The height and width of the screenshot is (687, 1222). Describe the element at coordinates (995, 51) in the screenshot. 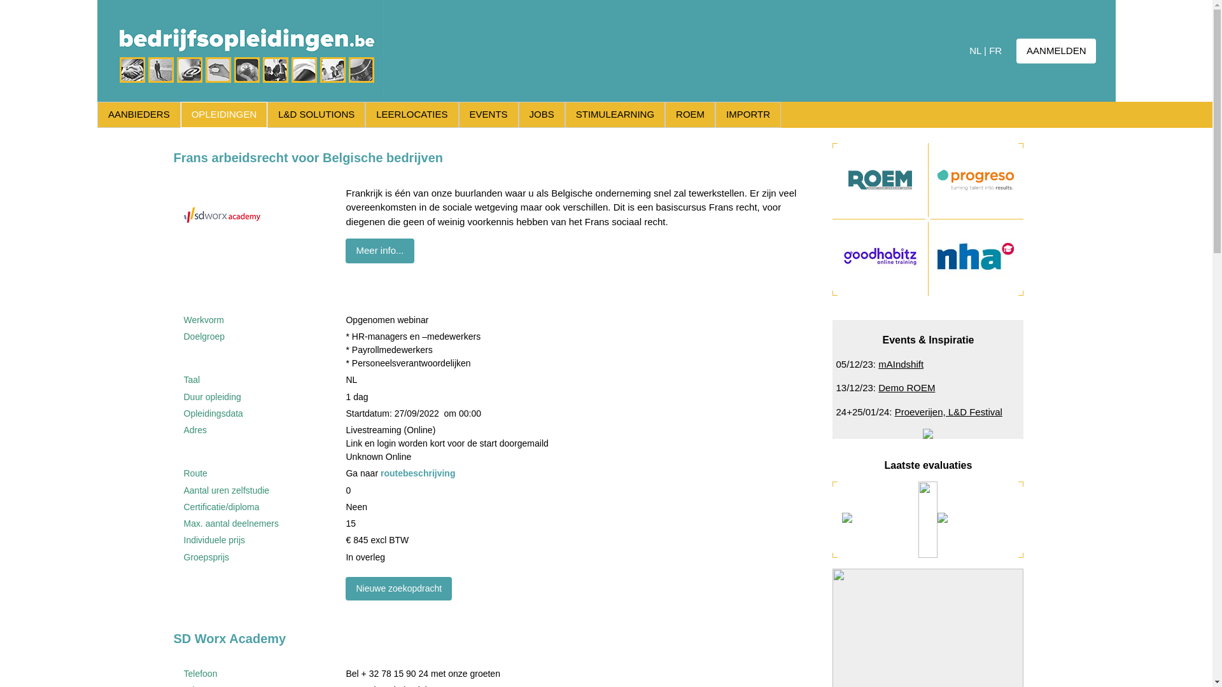

I see `FR` at that location.